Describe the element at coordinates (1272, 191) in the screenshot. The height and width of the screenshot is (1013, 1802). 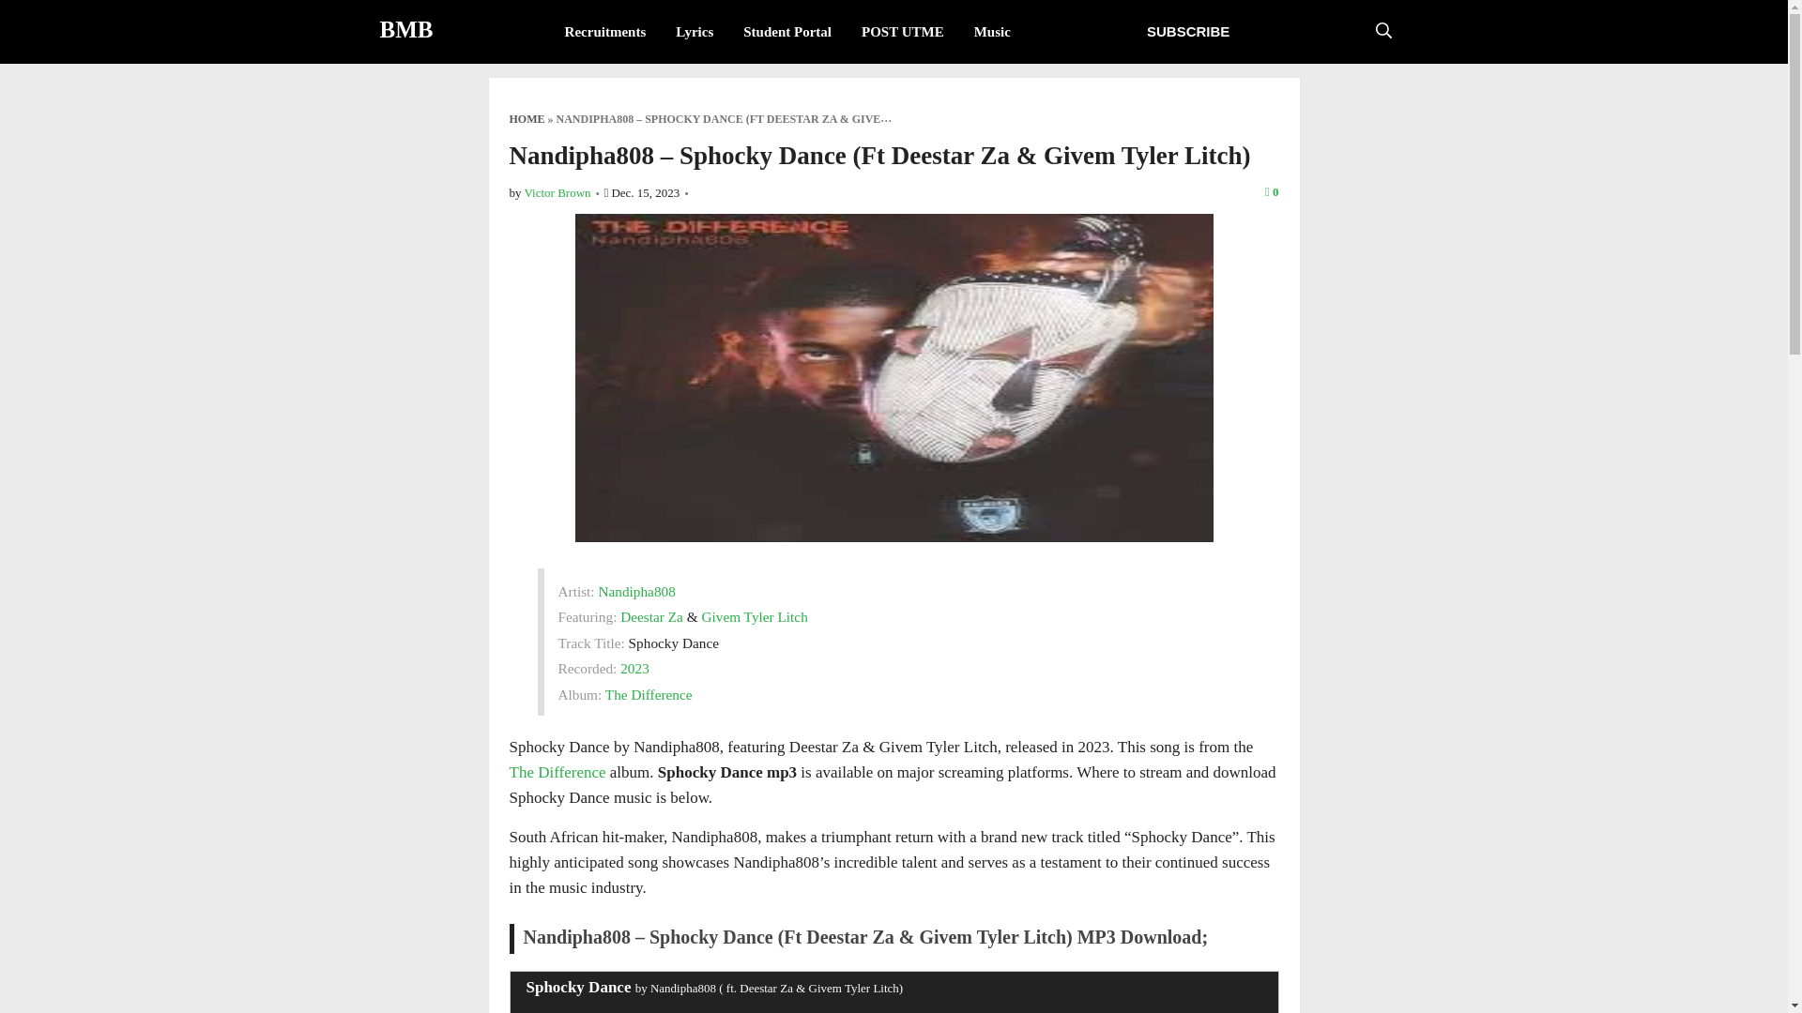
I see `0` at that location.